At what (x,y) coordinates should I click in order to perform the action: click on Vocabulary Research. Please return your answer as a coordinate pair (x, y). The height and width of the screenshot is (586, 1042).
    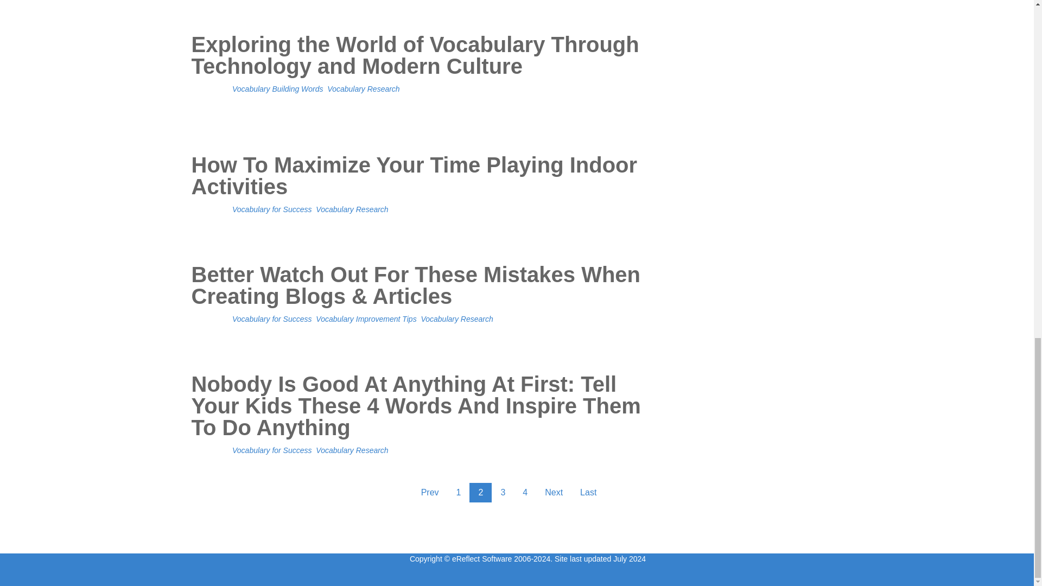
    Looking at the image, I should click on (352, 209).